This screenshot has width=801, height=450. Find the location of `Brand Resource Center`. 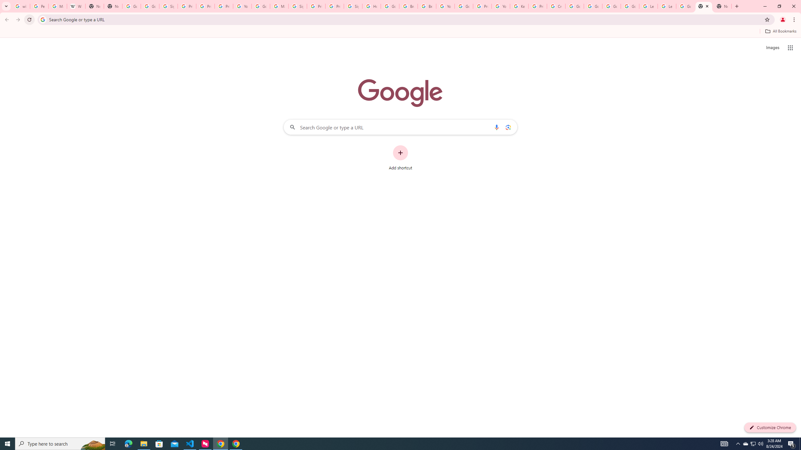

Brand Resource Center is located at coordinates (409, 6).